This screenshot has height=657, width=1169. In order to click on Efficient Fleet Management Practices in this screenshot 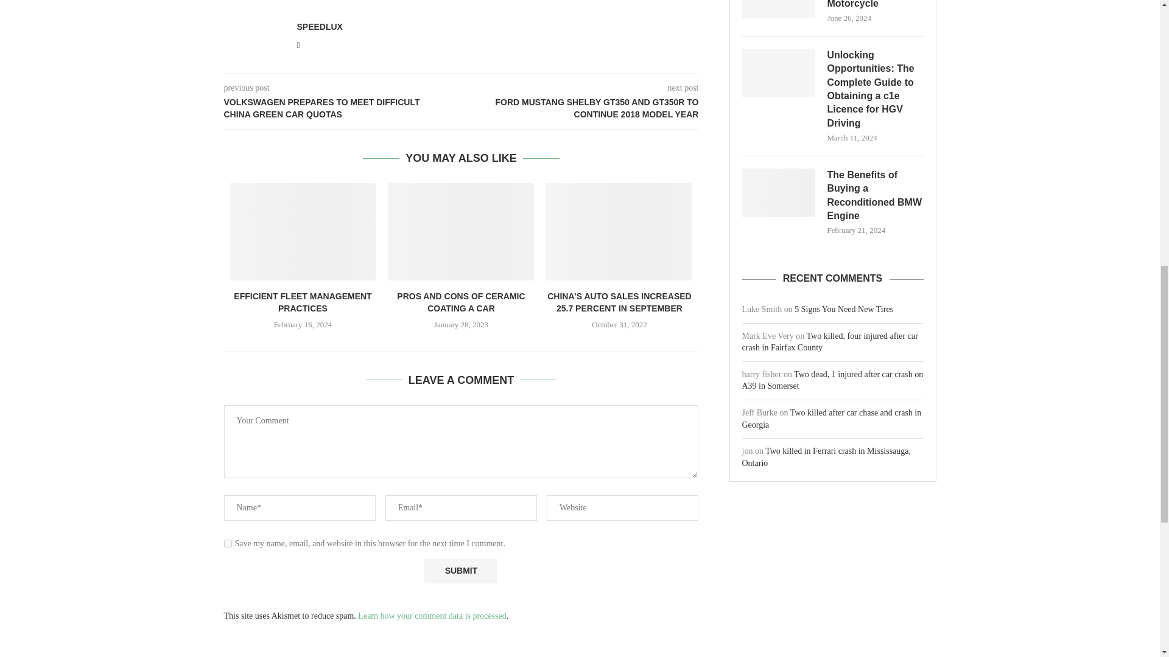, I will do `click(303, 232)`.